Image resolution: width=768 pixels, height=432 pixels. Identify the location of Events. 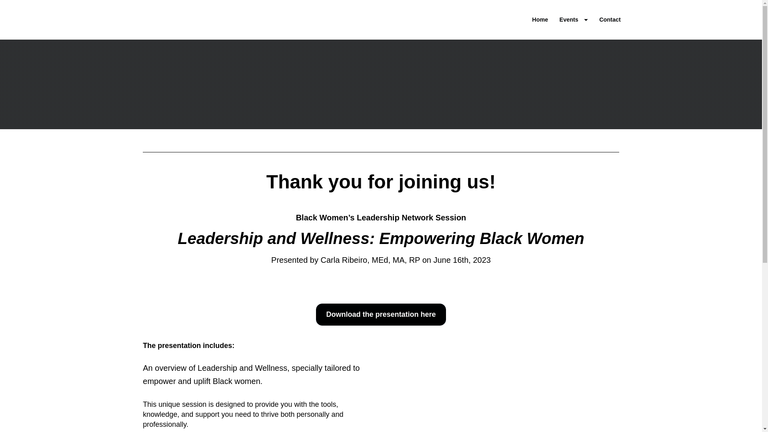
(574, 20).